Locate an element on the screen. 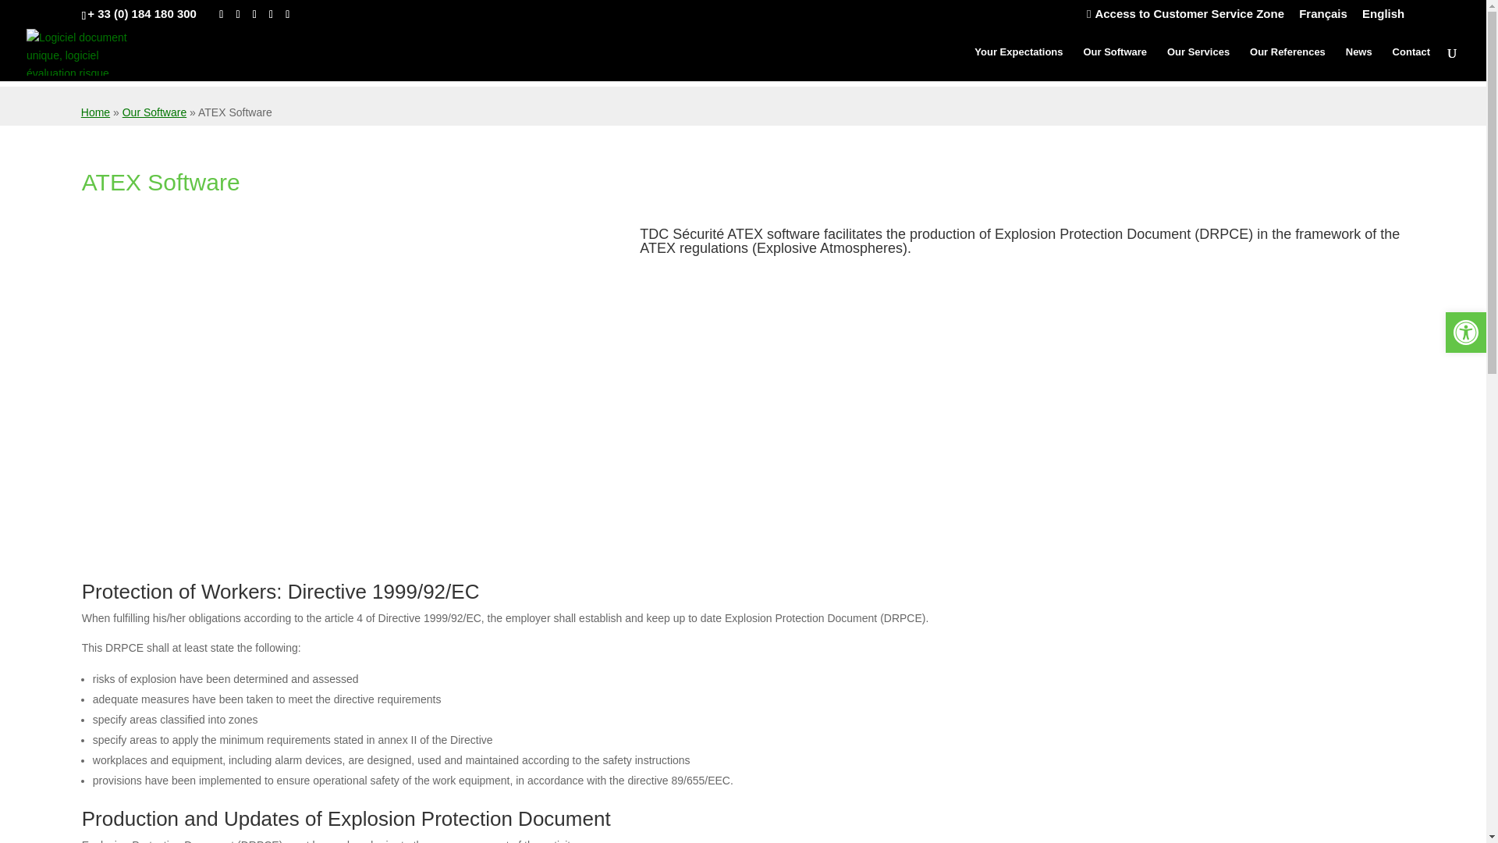 Image resolution: width=1498 pixels, height=843 pixels. Our References is located at coordinates (1287, 64).